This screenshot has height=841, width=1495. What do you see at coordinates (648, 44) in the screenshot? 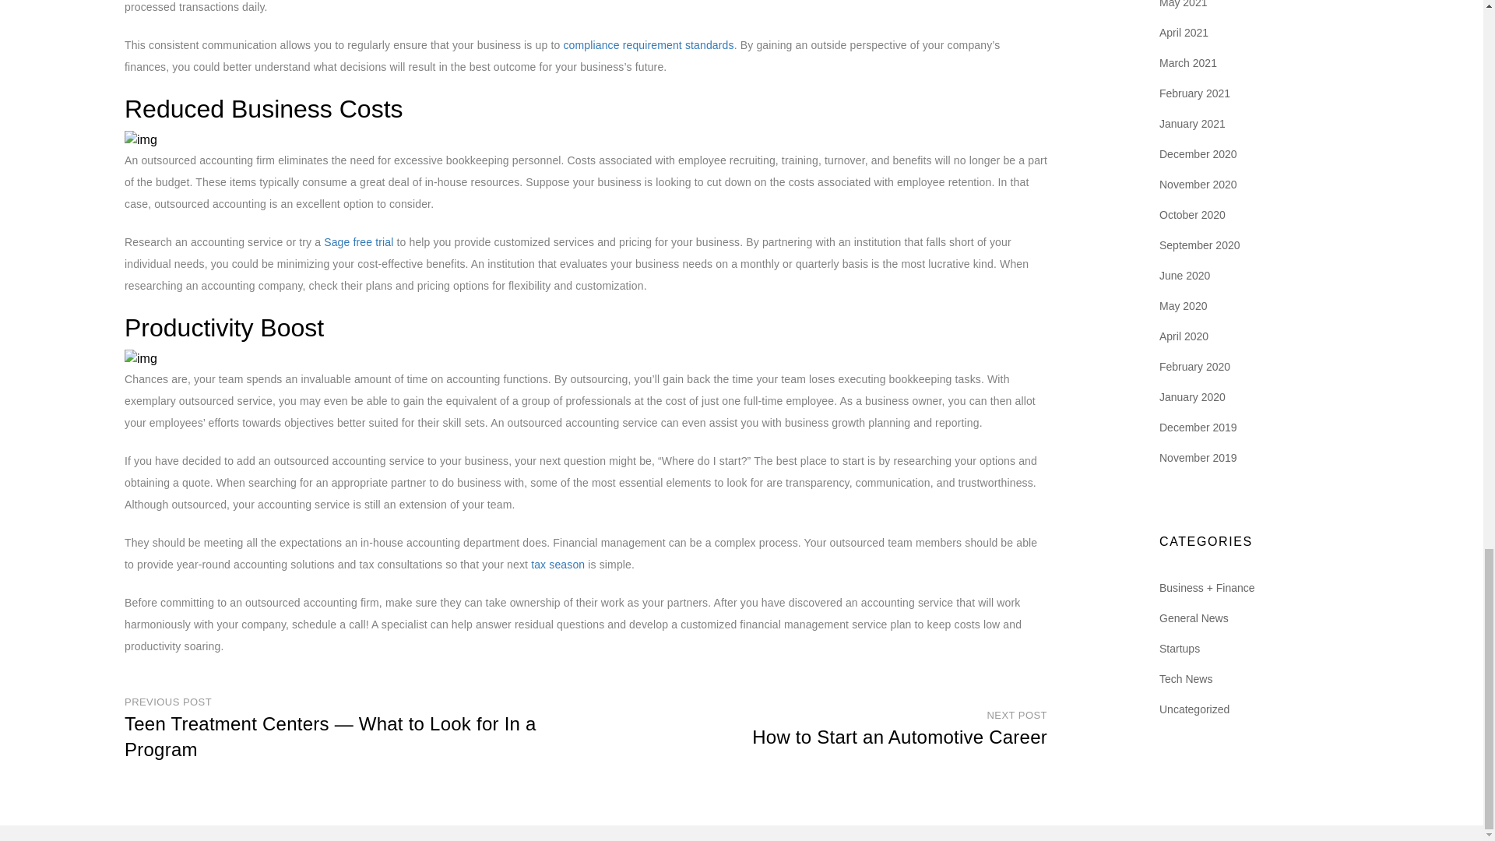
I see `compliance requirement standards` at bounding box center [648, 44].